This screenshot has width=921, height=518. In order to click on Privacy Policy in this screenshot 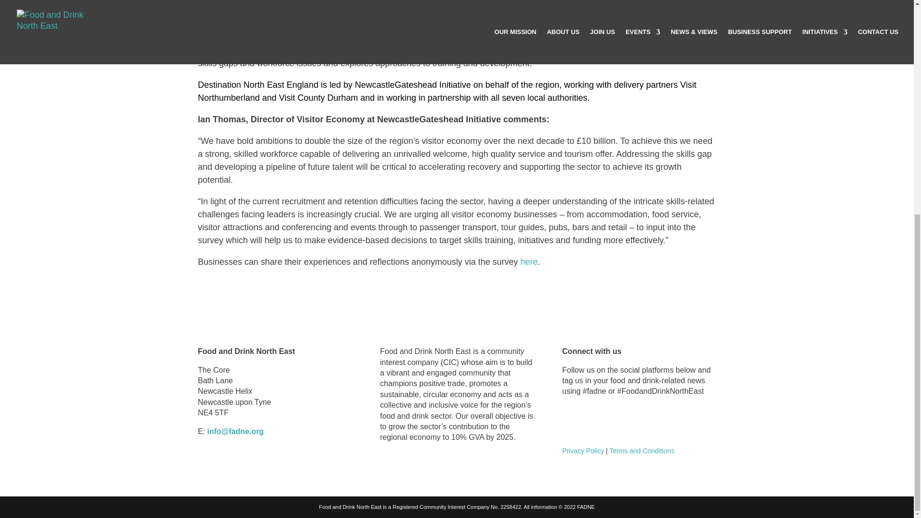, I will do `click(583, 451)`.